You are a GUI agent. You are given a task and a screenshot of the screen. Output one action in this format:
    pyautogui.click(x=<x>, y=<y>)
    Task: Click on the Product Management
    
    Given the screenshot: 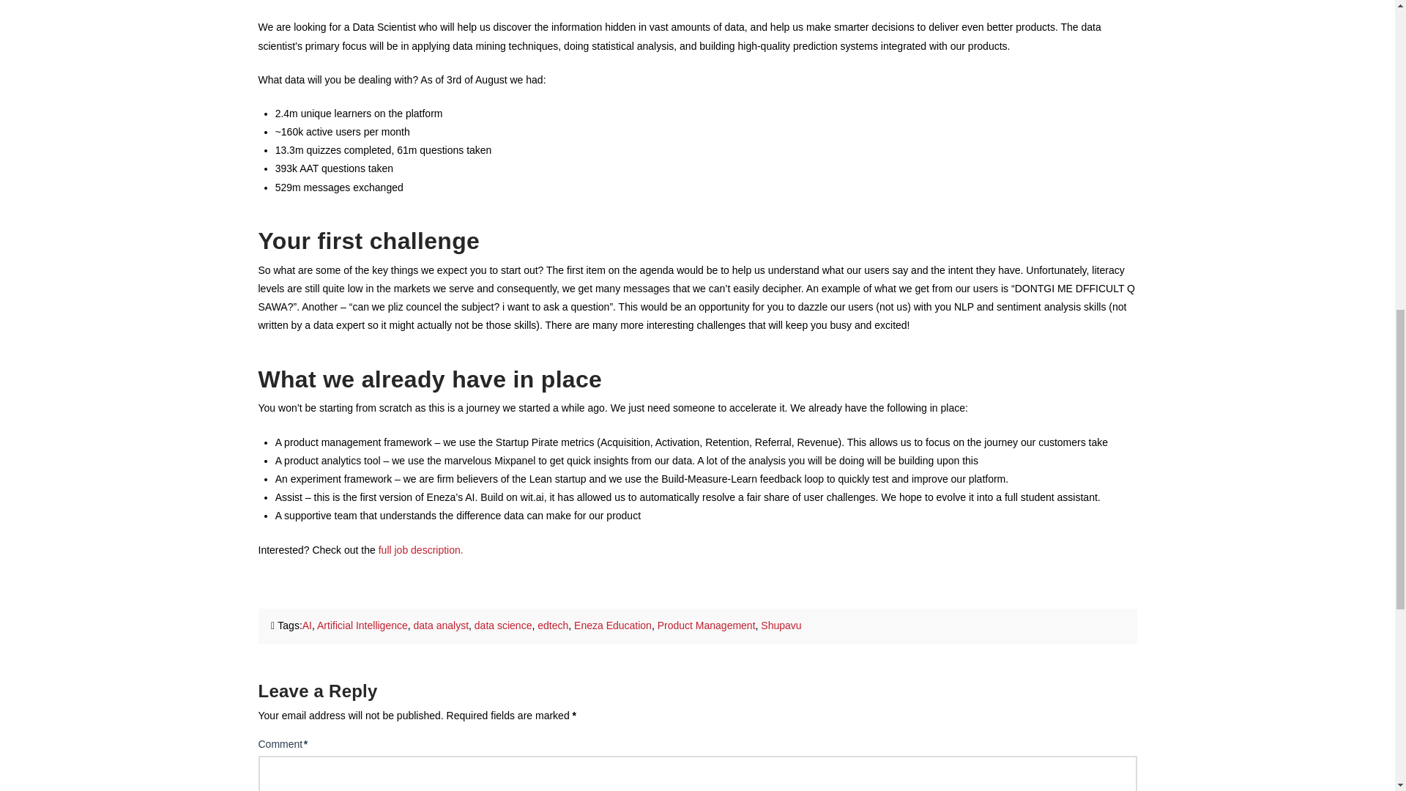 What is the action you would take?
    pyautogui.click(x=707, y=625)
    